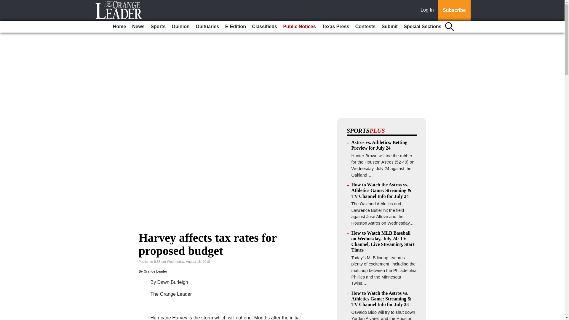 The width and height of the screenshot is (569, 320). Describe the element at coordinates (180, 27) in the screenshot. I see `Opinion` at that location.